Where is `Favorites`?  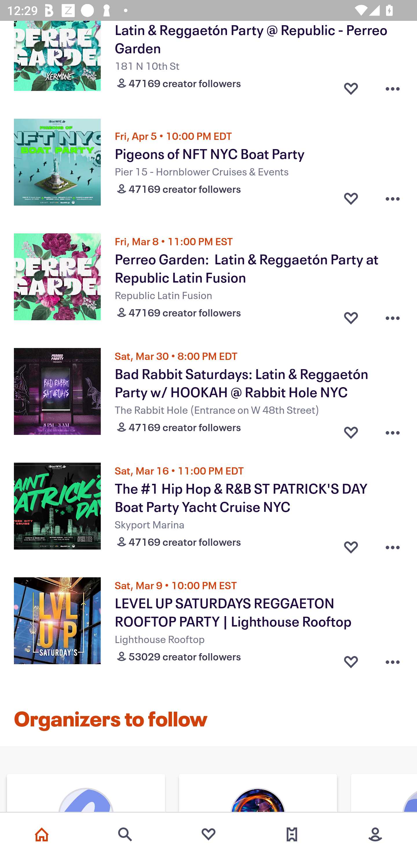
Favorites is located at coordinates (209, 834).